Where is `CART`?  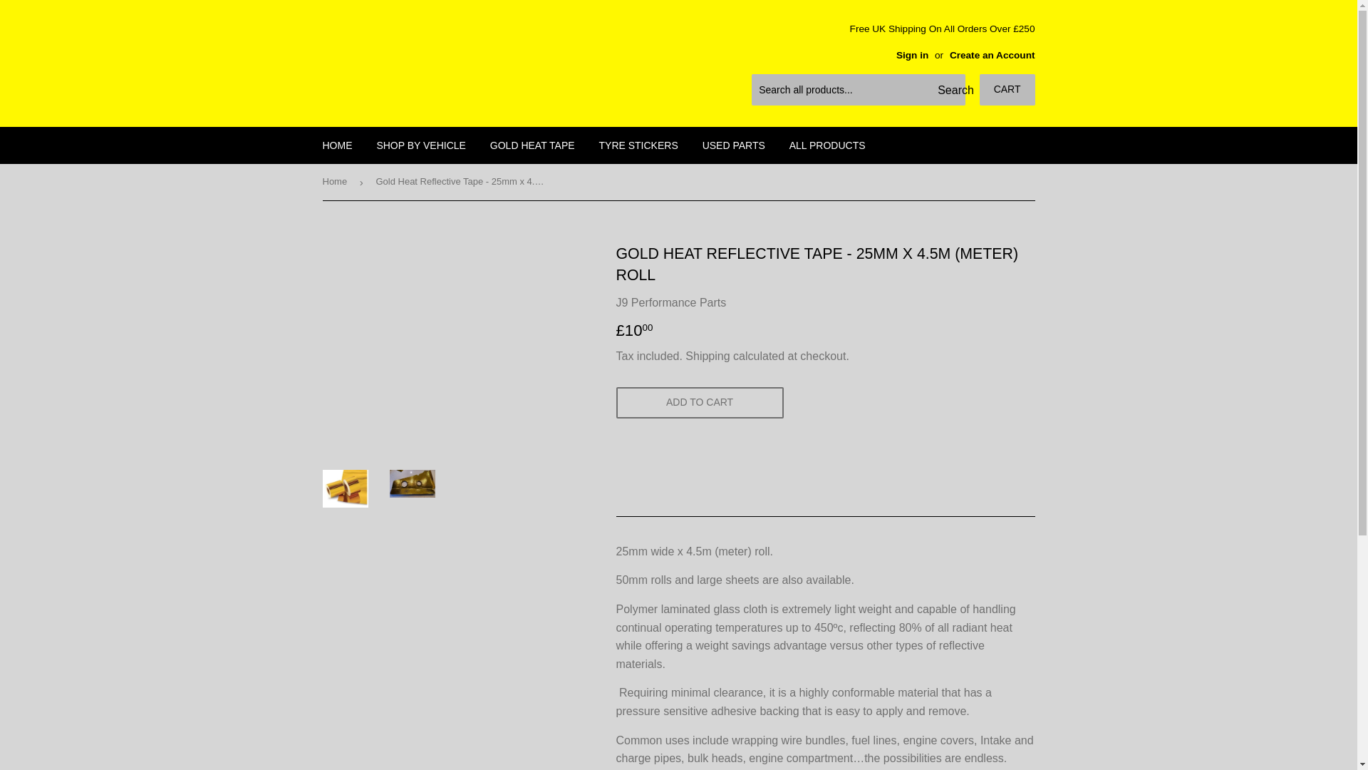 CART is located at coordinates (1007, 89).